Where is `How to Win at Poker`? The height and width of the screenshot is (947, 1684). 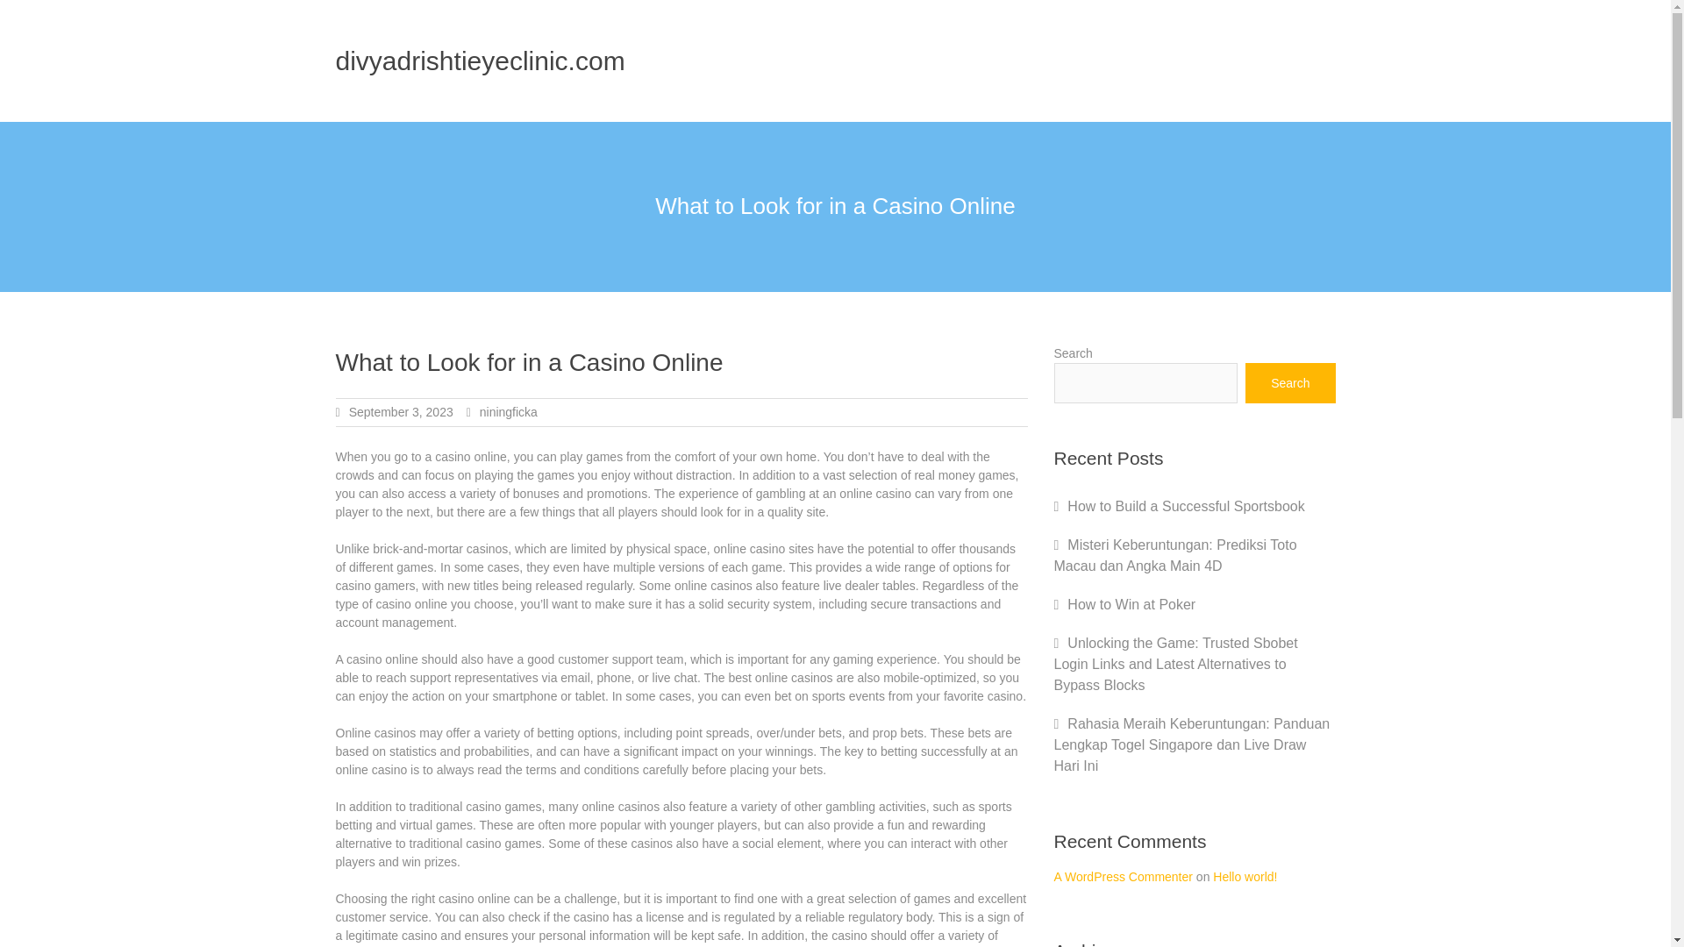
How to Win at Poker is located at coordinates (1131, 604).